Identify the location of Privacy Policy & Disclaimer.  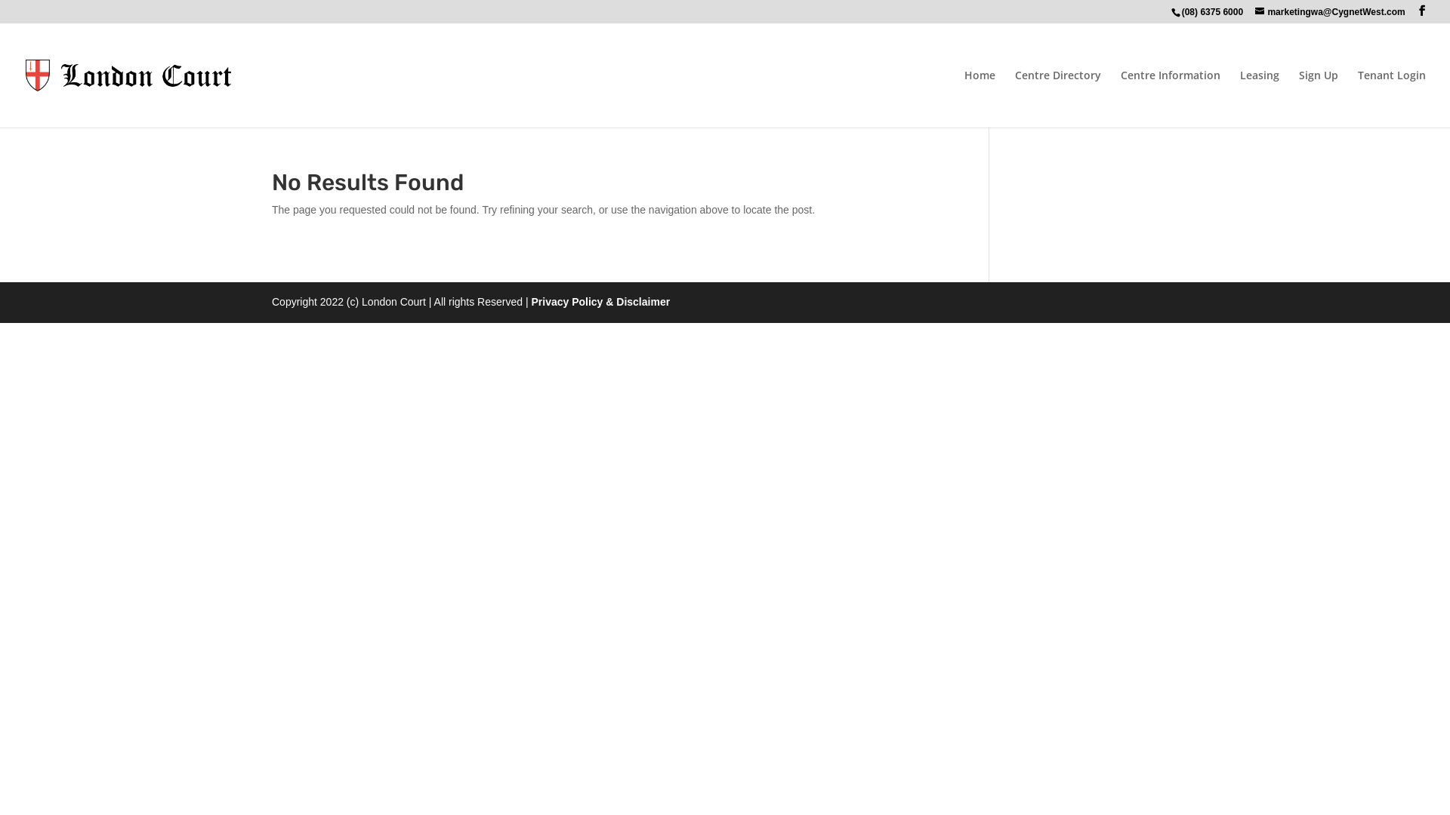
(600, 302).